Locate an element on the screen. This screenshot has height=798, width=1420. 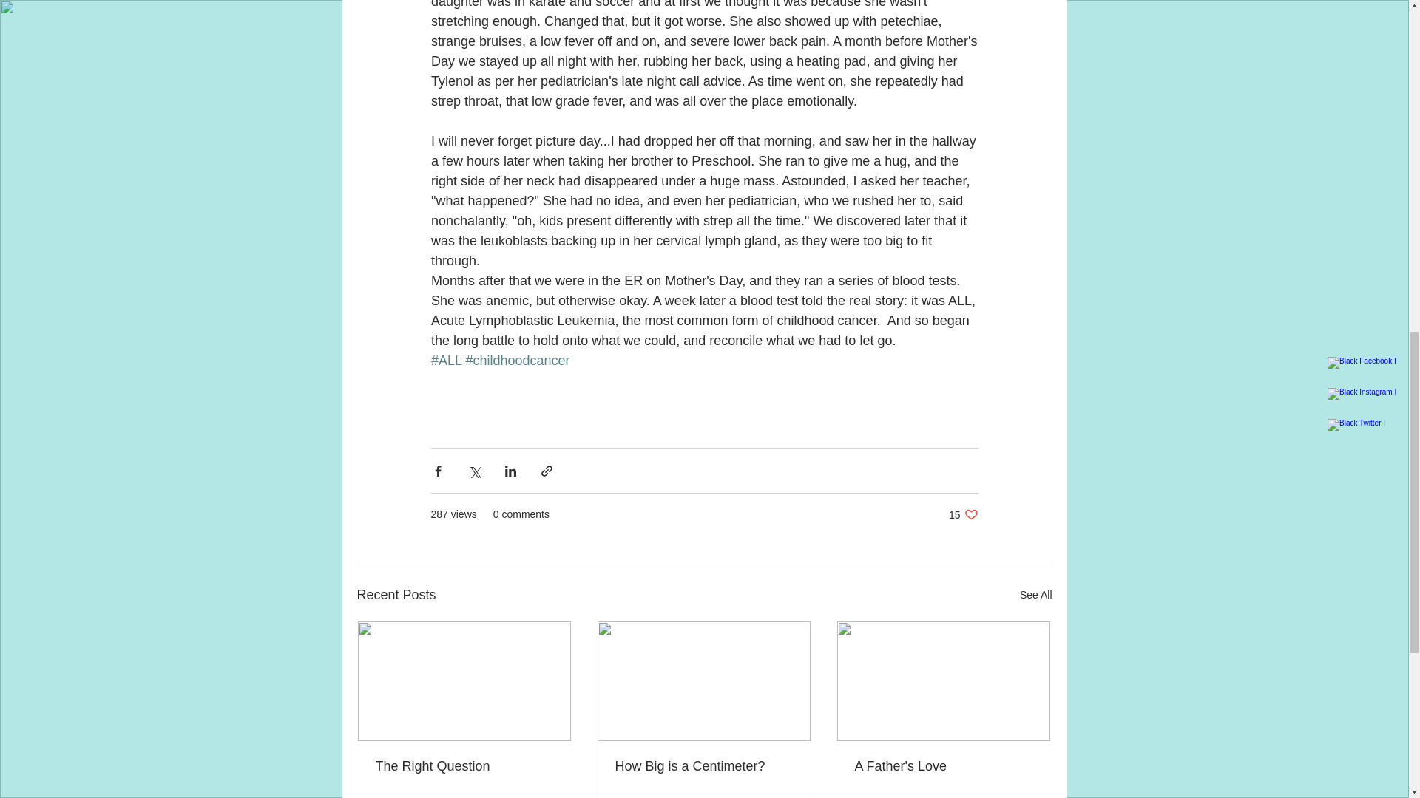
The Right Question is located at coordinates (464, 766).